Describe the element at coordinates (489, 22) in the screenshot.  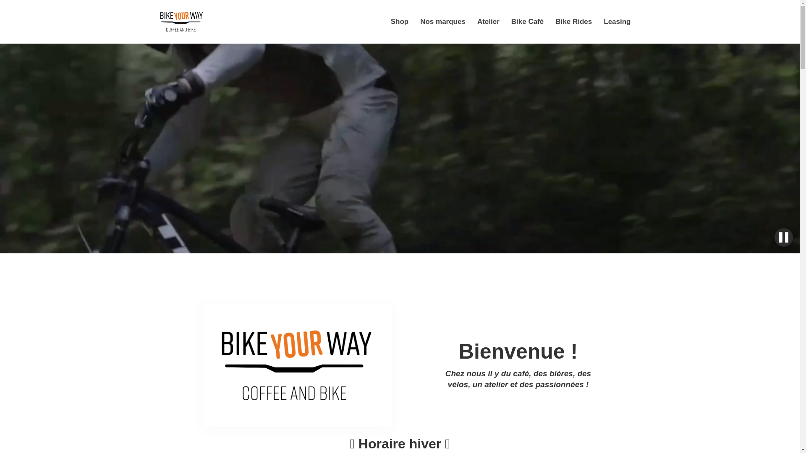
I see `Atelier` at that location.